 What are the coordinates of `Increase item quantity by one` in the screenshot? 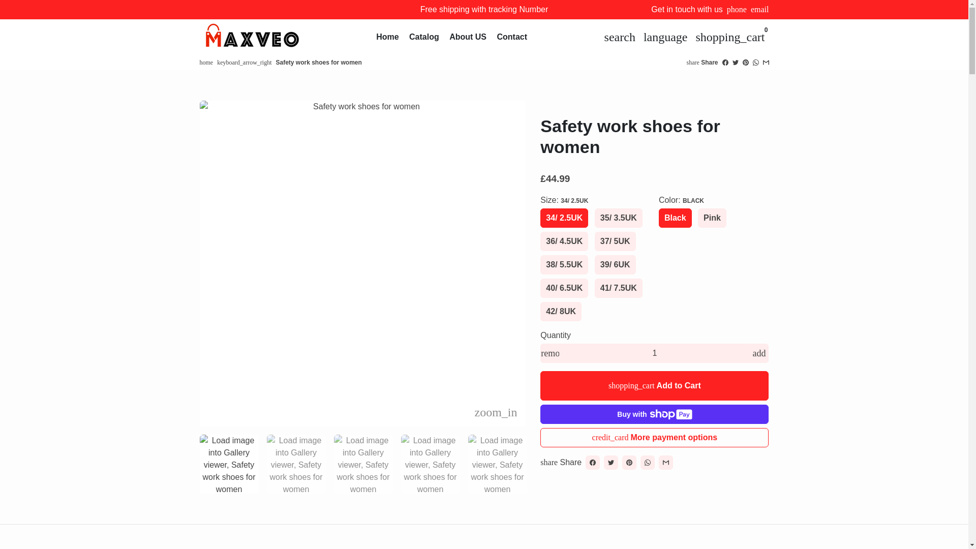 It's located at (759, 353).